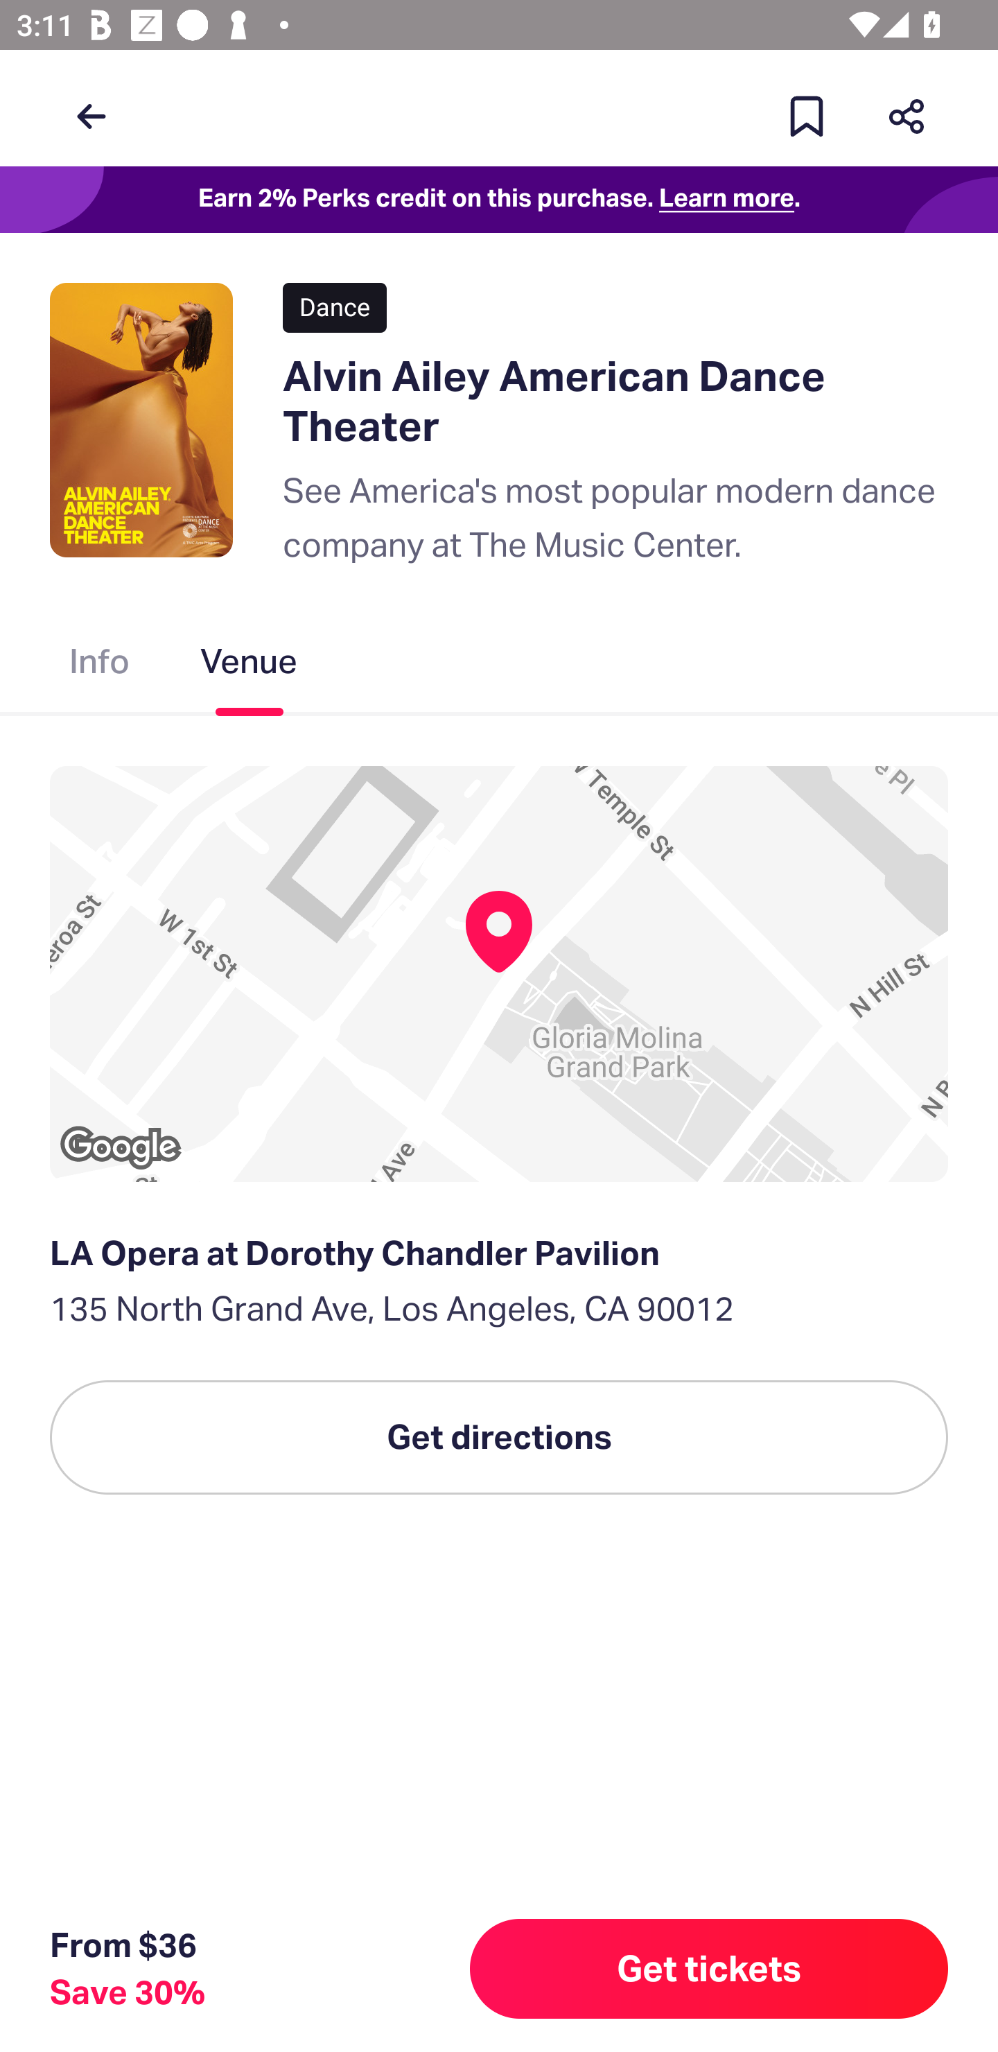 This screenshot has width=998, height=2052. I want to click on Info, so click(100, 666).